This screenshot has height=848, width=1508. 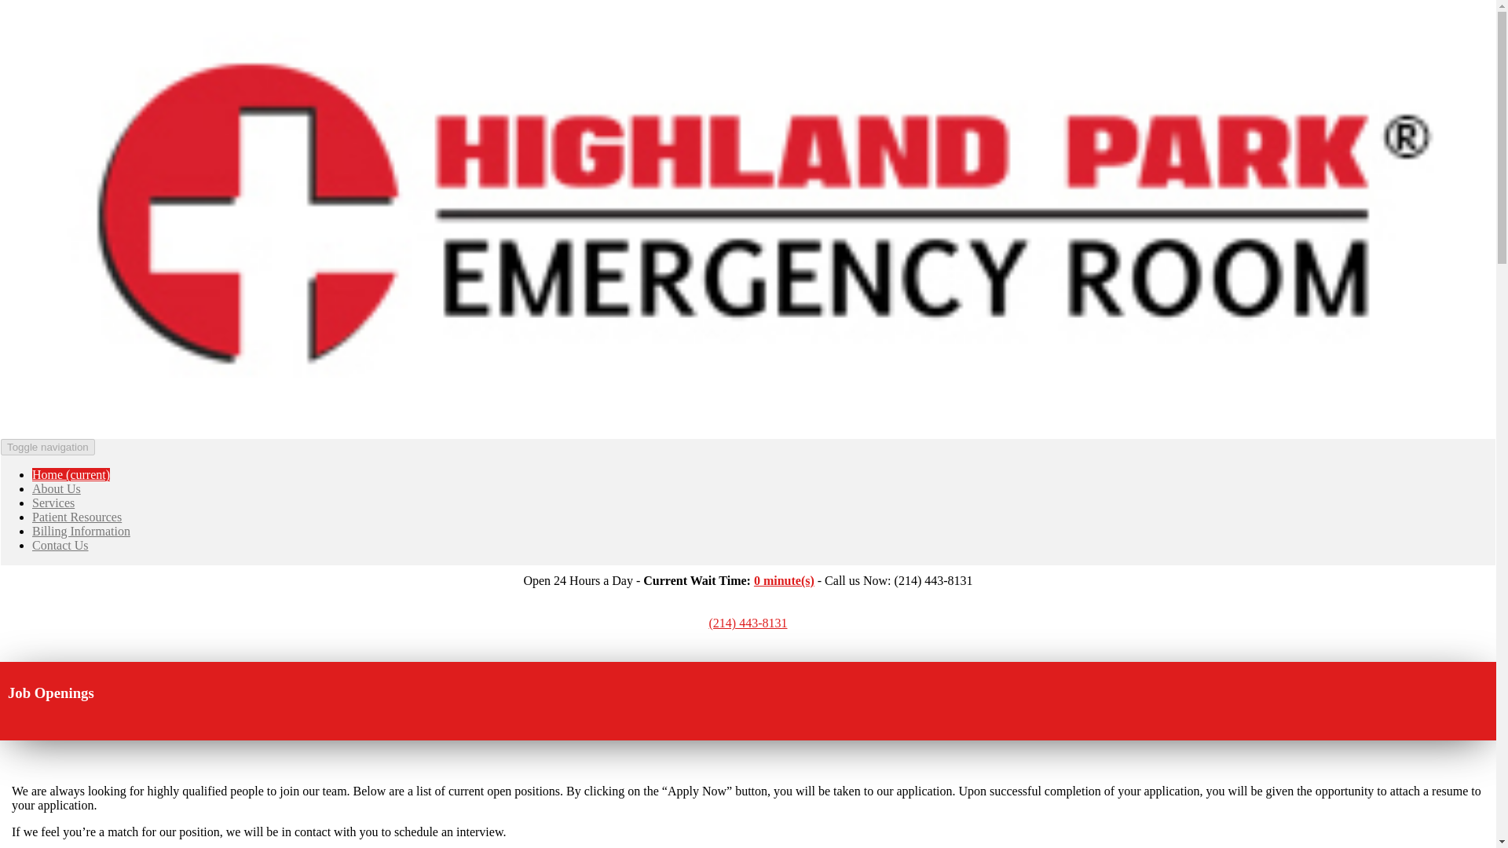 I want to click on Make a Payment Online, so click(x=748, y=609).